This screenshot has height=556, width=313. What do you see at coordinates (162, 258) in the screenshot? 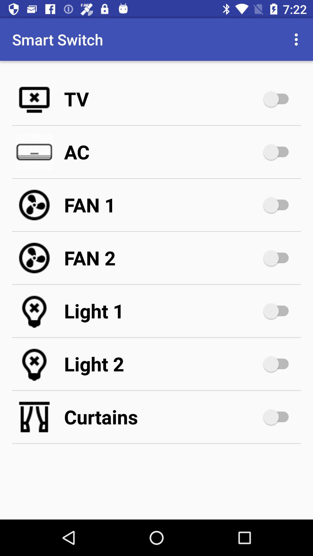
I see `open the icon below fan 1 item` at bounding box center [162, 258].